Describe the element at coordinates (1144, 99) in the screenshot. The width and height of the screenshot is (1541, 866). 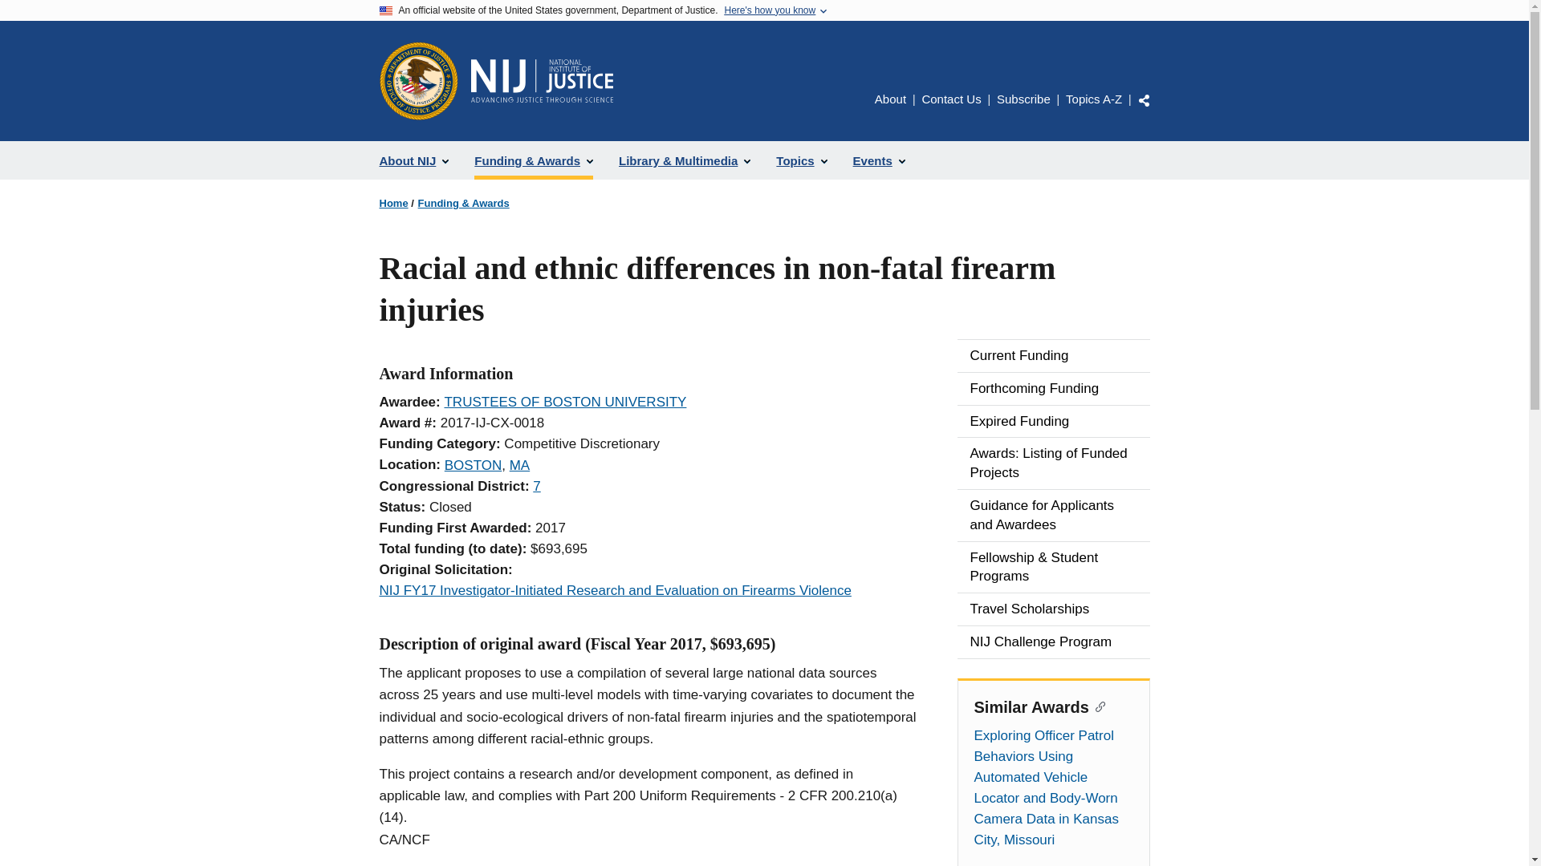
I see `Choose a social sharing platform` at that location.